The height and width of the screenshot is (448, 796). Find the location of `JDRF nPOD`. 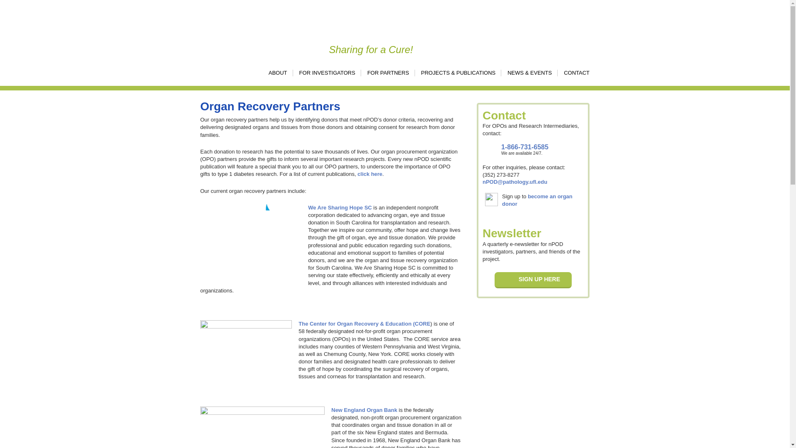

JDRF nPOD is located at coordinates (235, 25).